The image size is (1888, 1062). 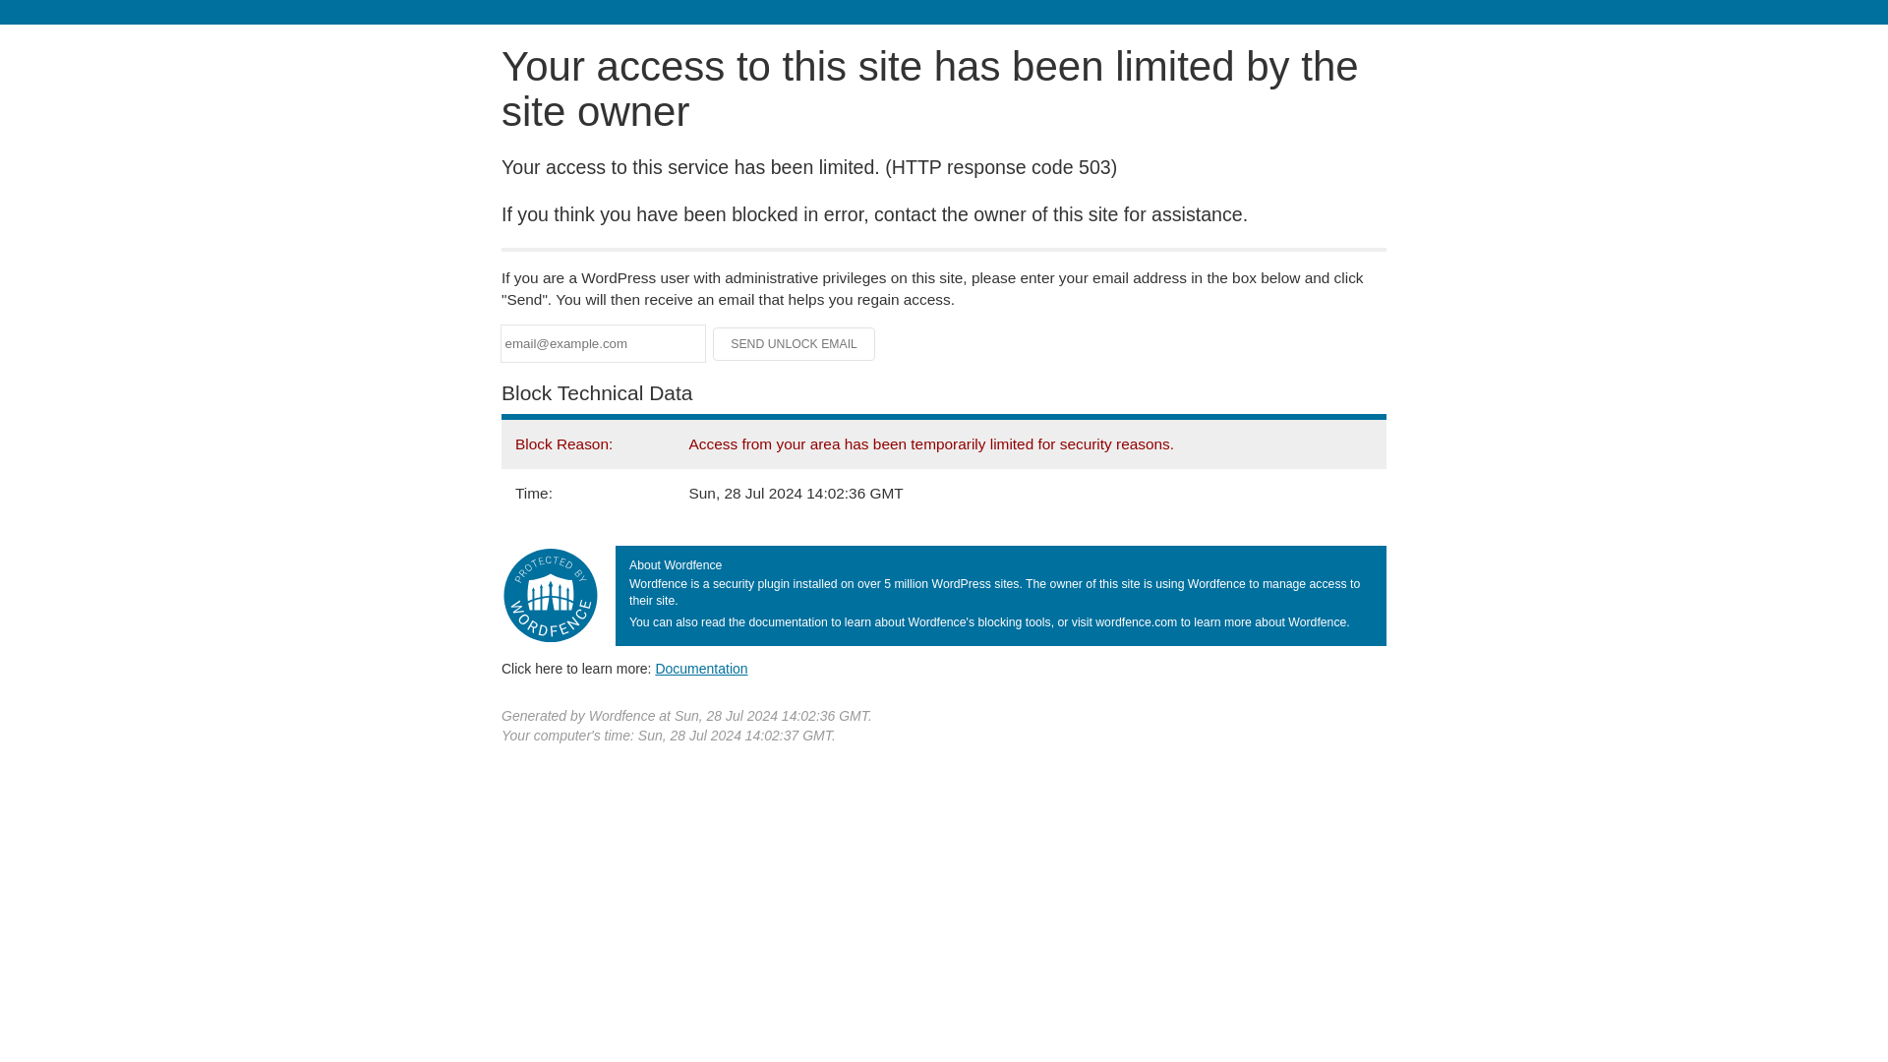 I want to click on Send Unlock Email, so click(x=795, y=344).